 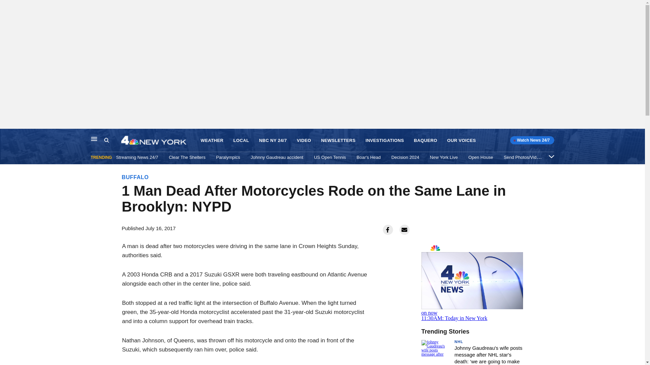 I want to click on Johnny Gaudreau accident, so click(x=277, y=157).